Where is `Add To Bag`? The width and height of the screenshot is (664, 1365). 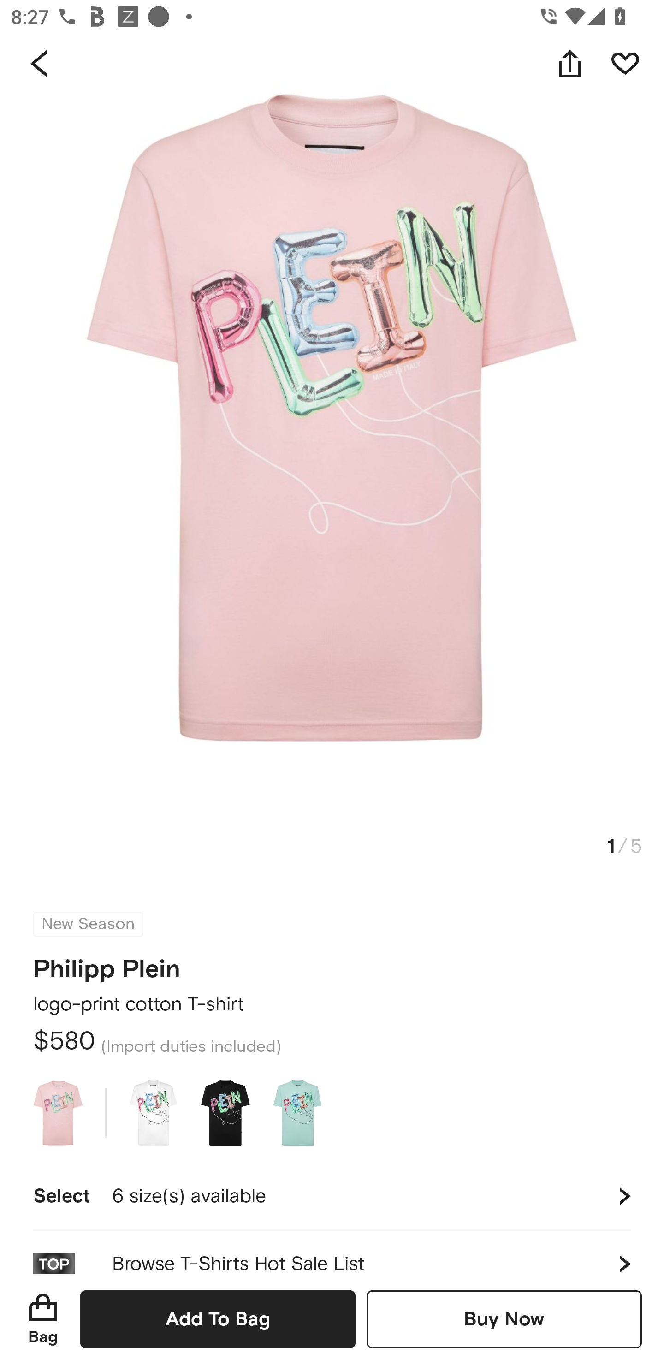 Add To Bag is located at coordinates (218, 1319).